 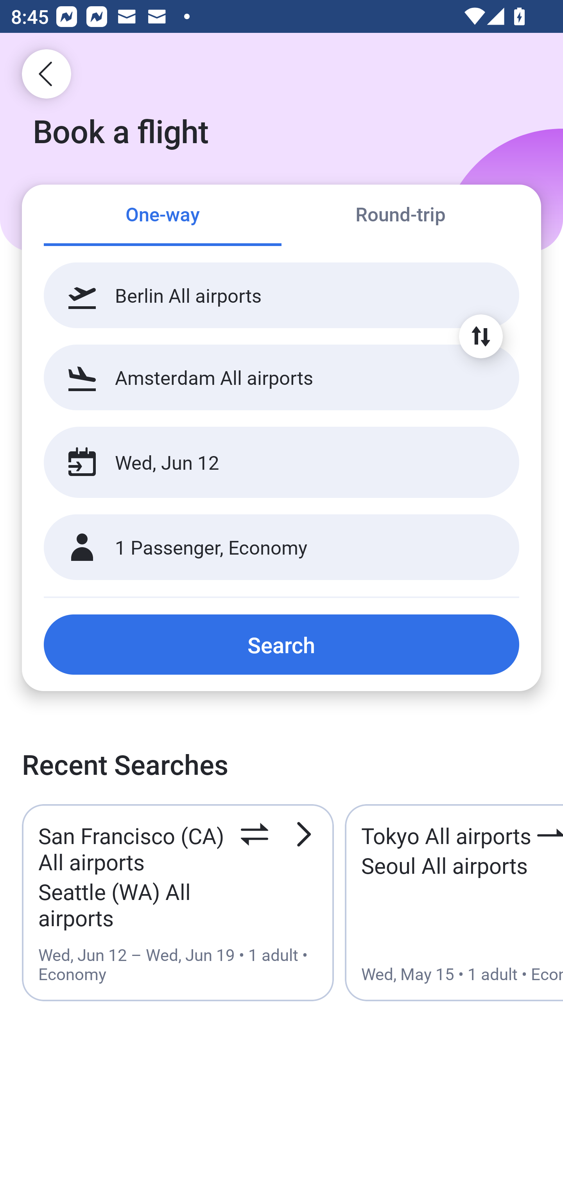 What do you see at coordinates (281, 548) in the screenshot?
I see `1 Passenger, Economy` at bounding box center [281, 548].